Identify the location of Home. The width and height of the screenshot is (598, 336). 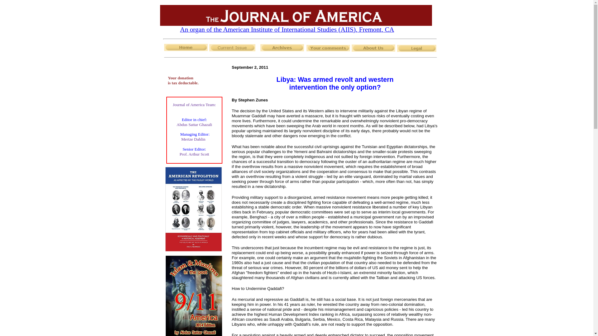
(186, 47).